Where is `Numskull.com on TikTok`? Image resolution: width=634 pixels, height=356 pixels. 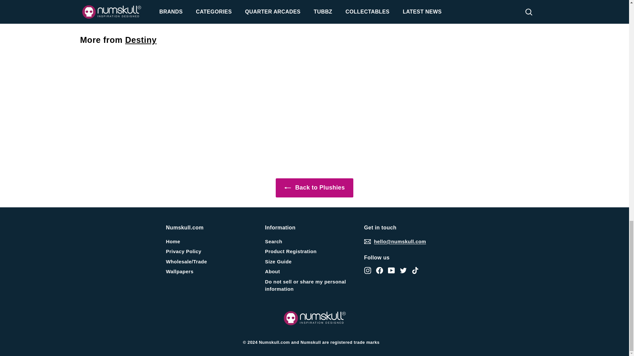
Numskull.com on TikTok is located at coordinates (415, 270).